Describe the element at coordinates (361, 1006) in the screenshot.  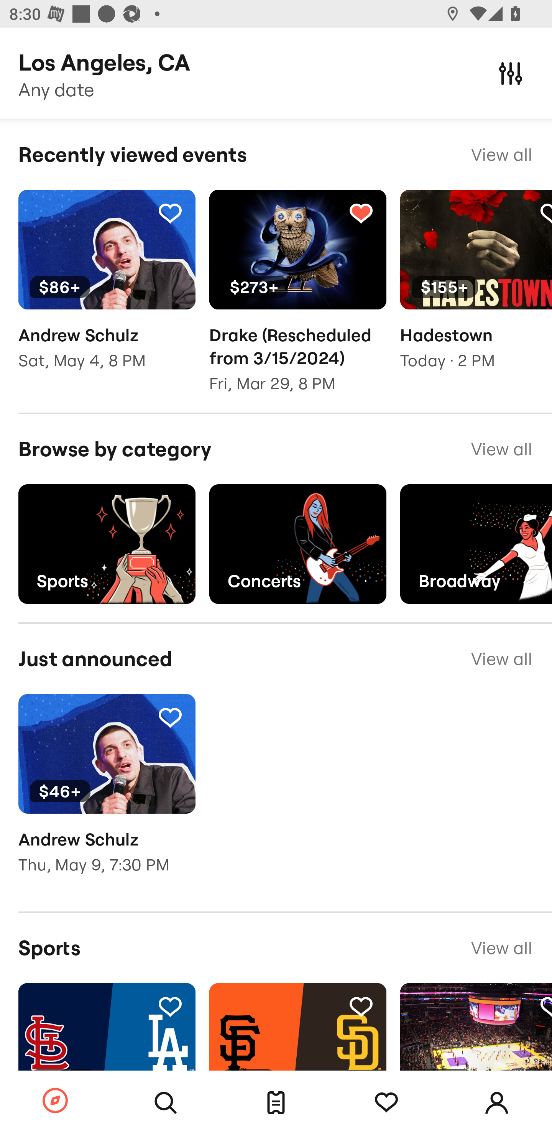
I see `Tracking` at that location.